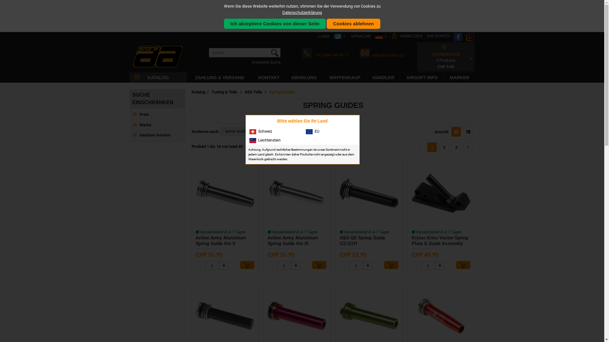 This screenshot has width=609, height=342. What do you see at coordinates (253, 92) in the screenshot?
I see `AEG Teile` at bounding box center [253, 92].